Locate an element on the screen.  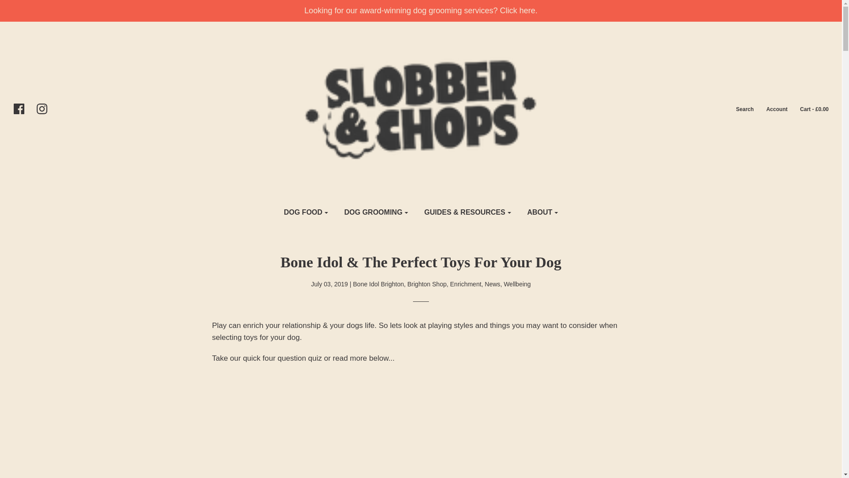
Facebook icon is located at coordinates (23, 109).